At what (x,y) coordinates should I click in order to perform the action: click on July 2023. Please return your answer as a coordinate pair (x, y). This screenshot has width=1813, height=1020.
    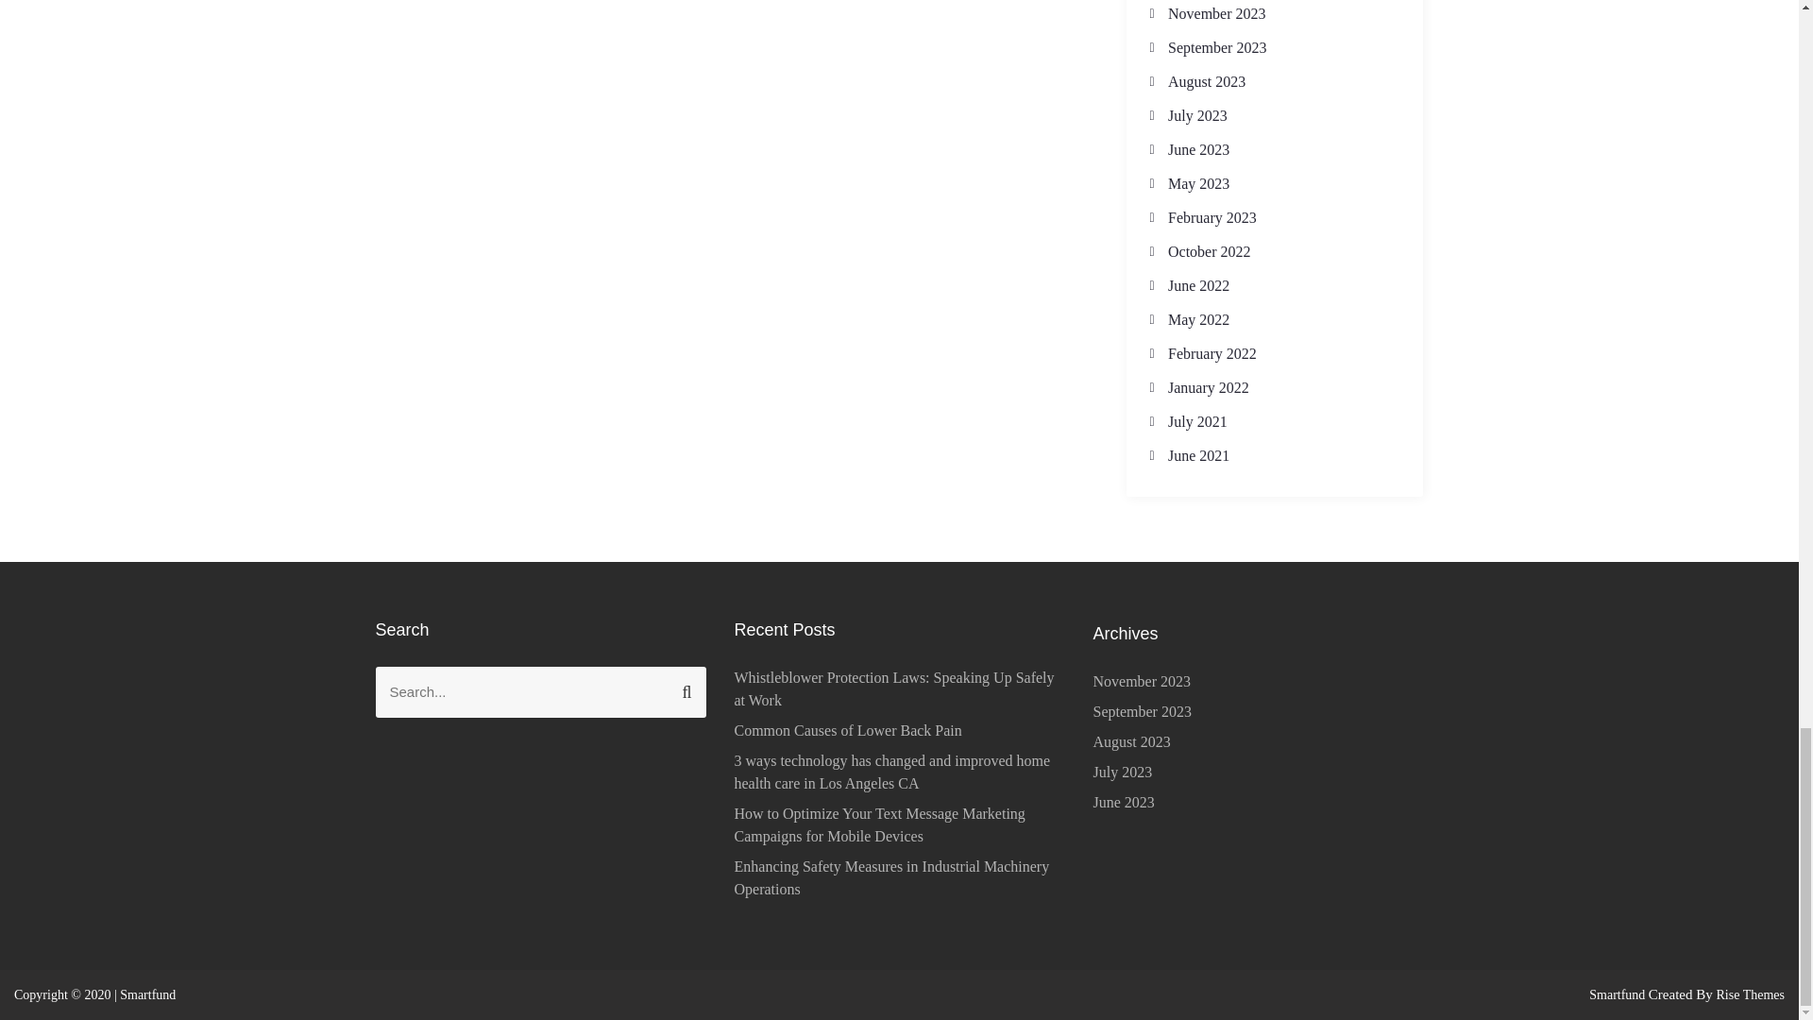
    Looking at the image, I should click on (1197, 115).